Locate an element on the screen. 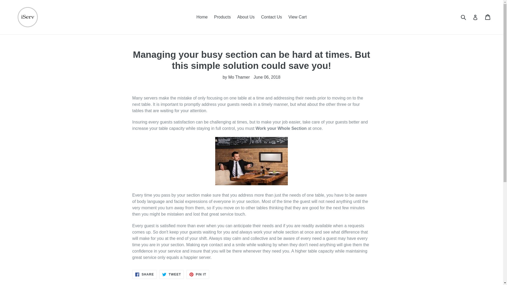 The height and width of the screenshot is (285, 507). Products is located at coordinates (222, 17).